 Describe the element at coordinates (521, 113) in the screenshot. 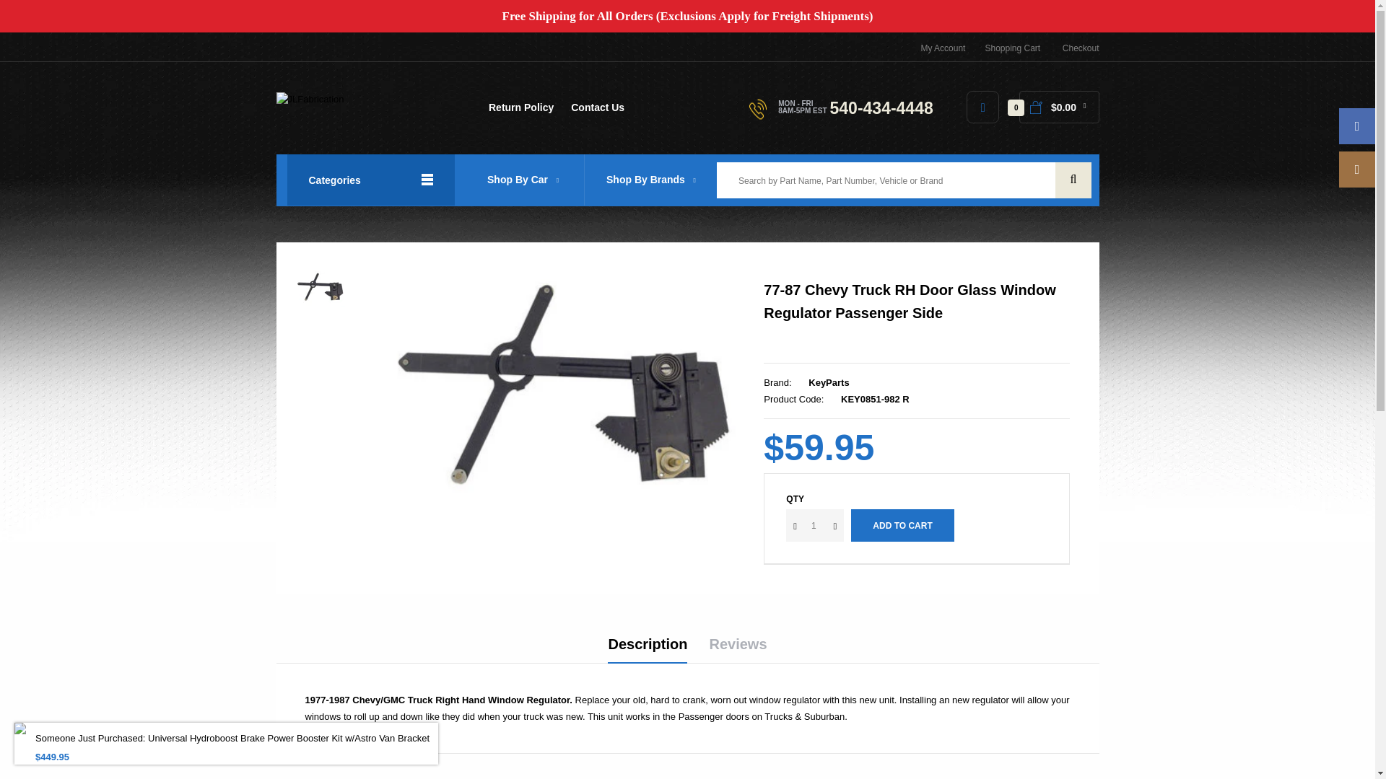

I see `Return Policy` at that location.